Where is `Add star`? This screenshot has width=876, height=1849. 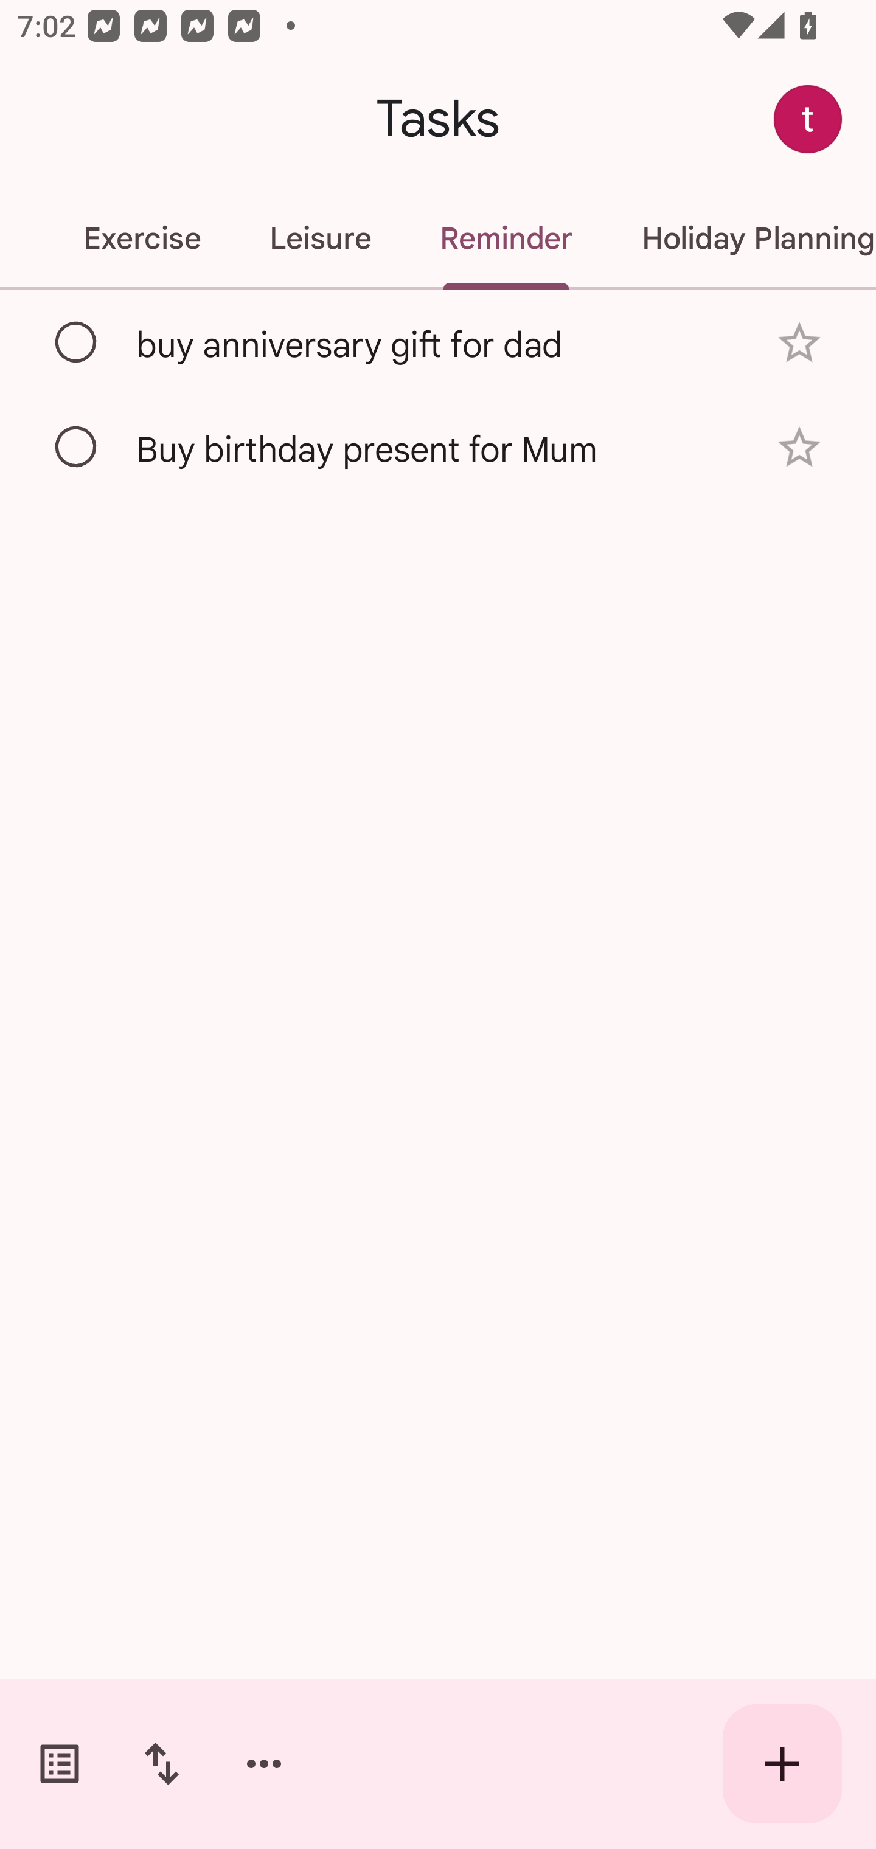 Add star is located at coordinates (799, 447).